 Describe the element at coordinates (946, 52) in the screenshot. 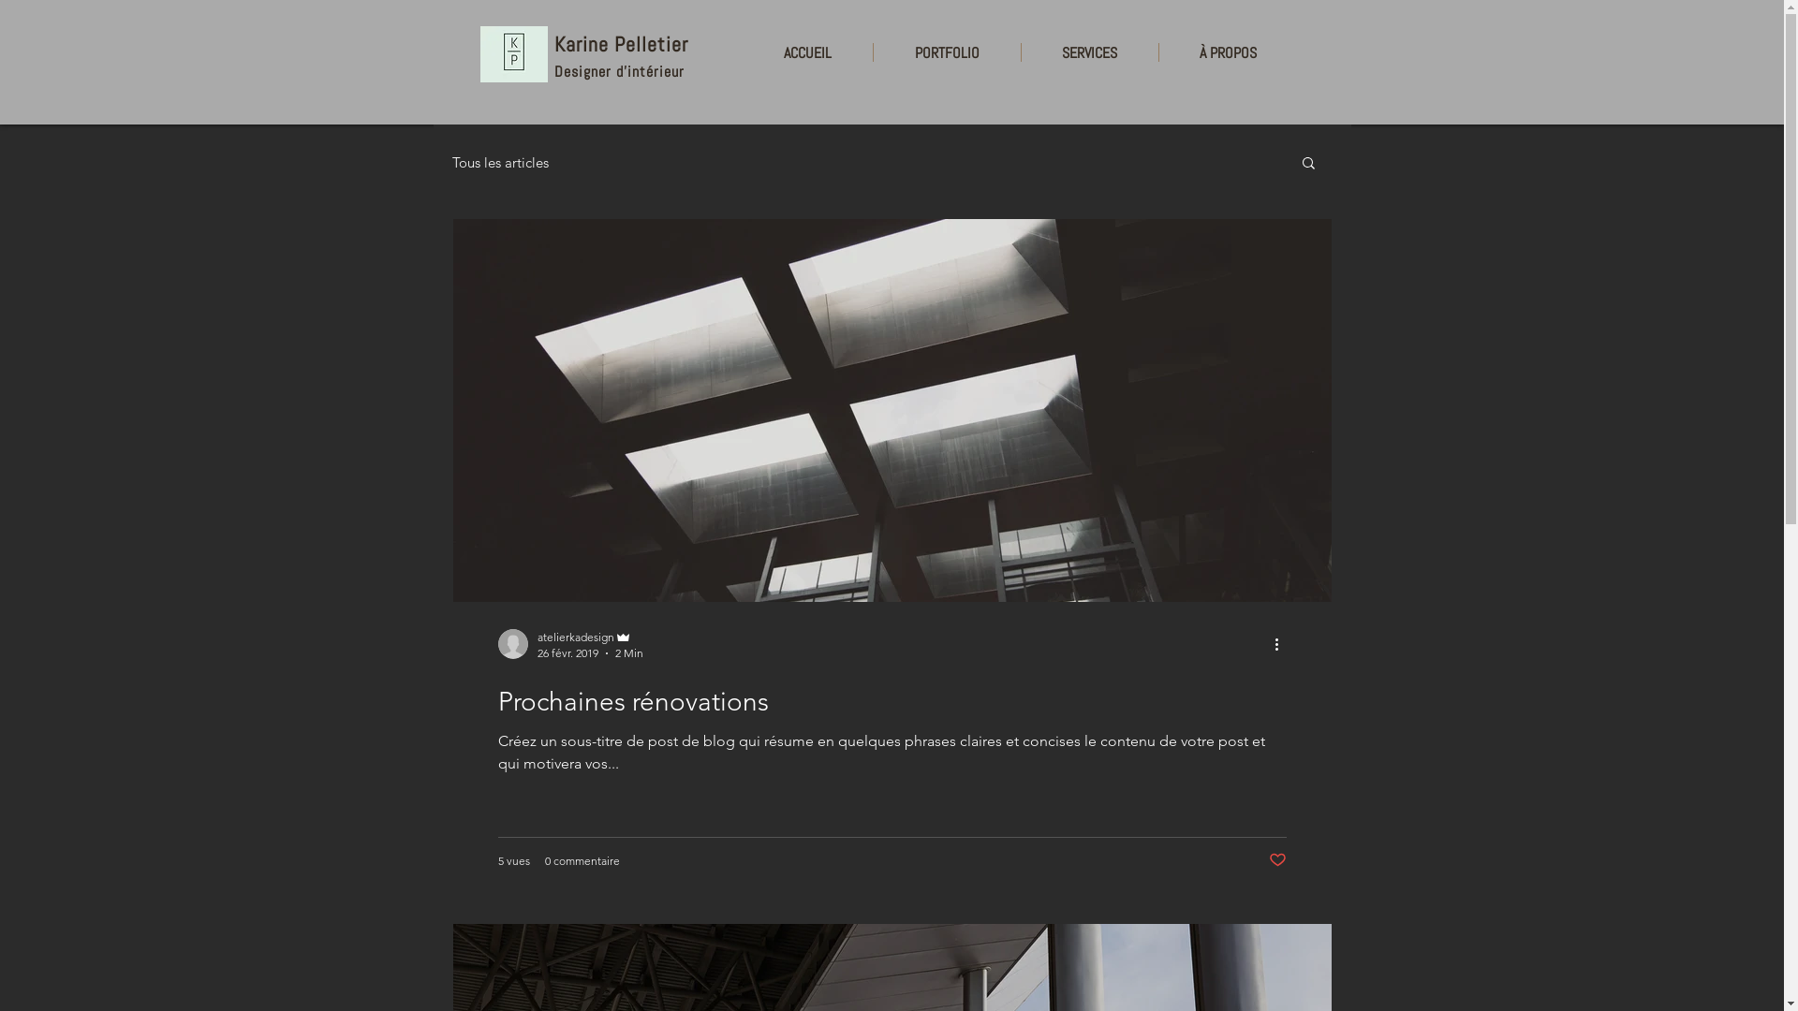

I see `PORTFOLIO` at that location.